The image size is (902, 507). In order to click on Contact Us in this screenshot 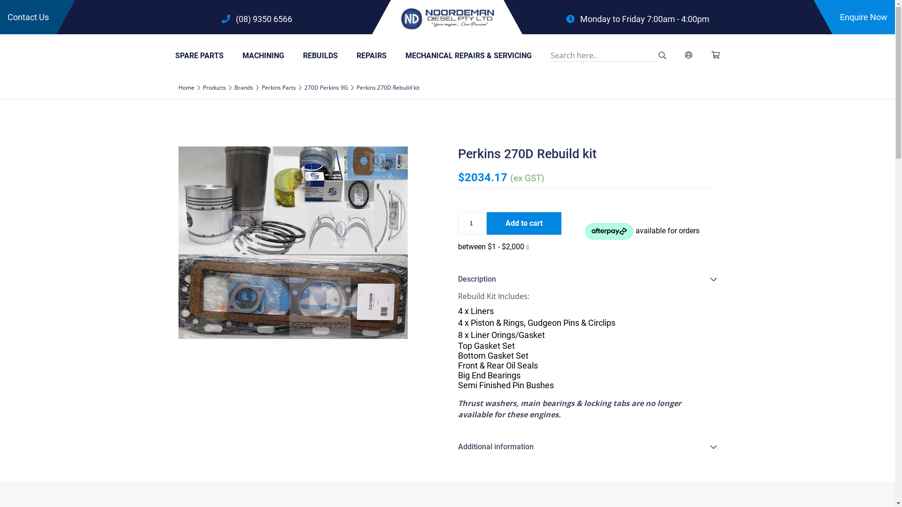, I will do `click(28, 17)`.